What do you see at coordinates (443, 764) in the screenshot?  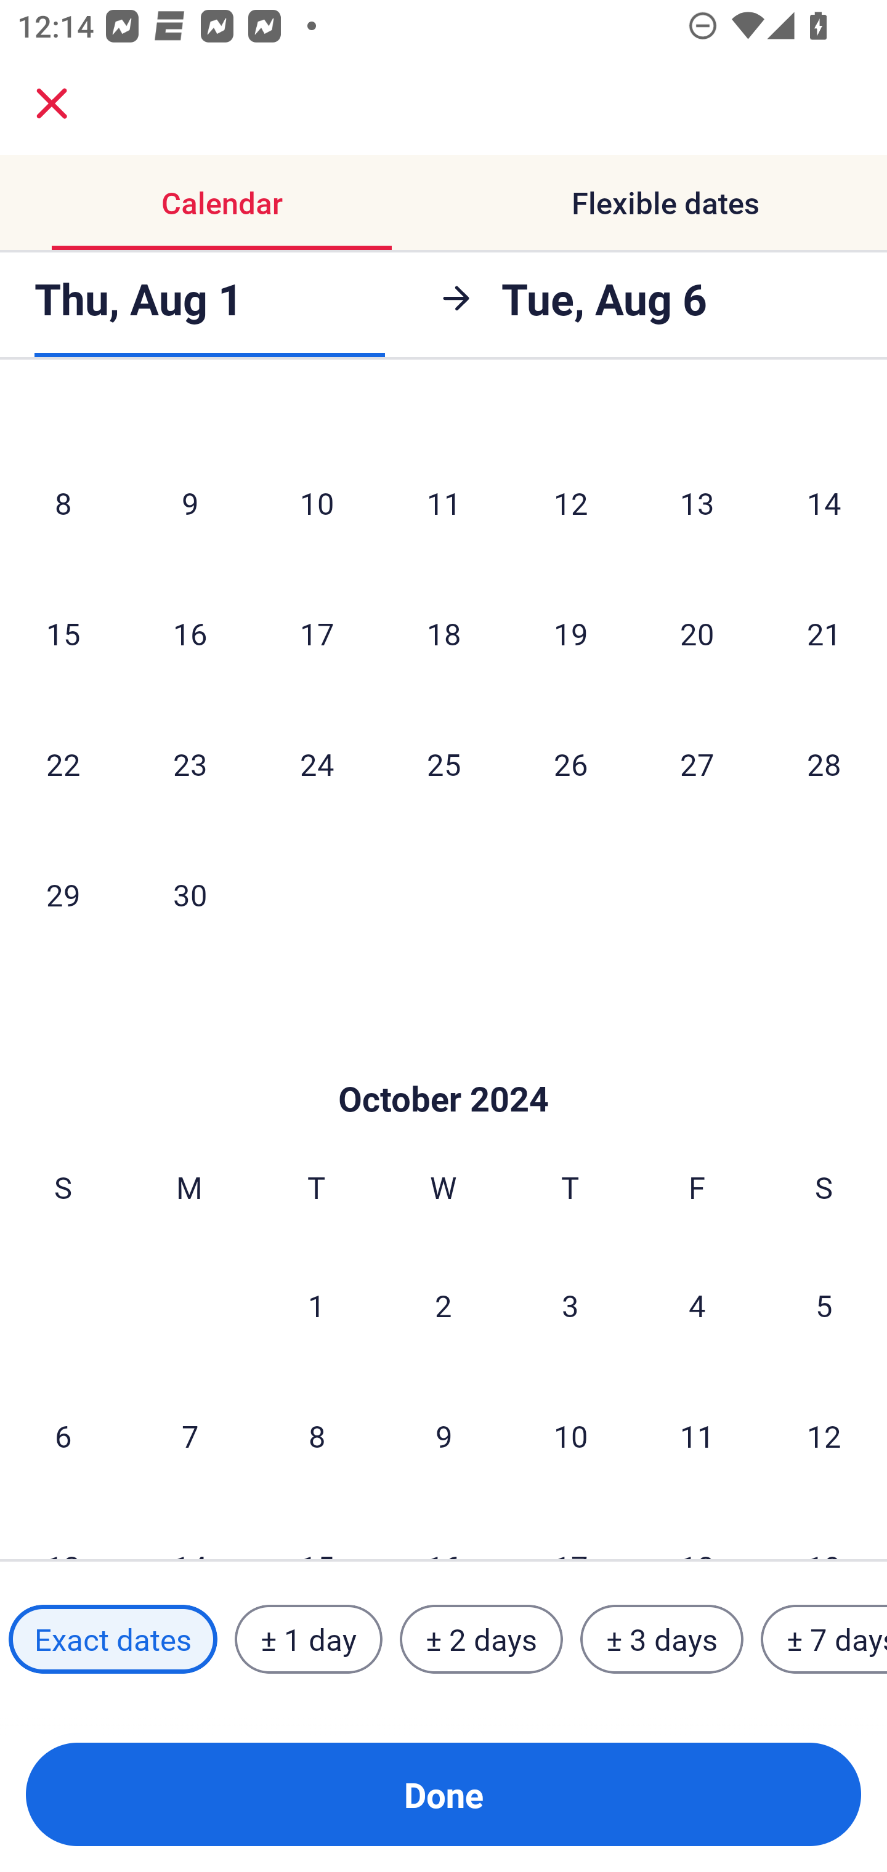 I see `25 Wednesday, September 25, 2024` at bounding box center [443, 764].